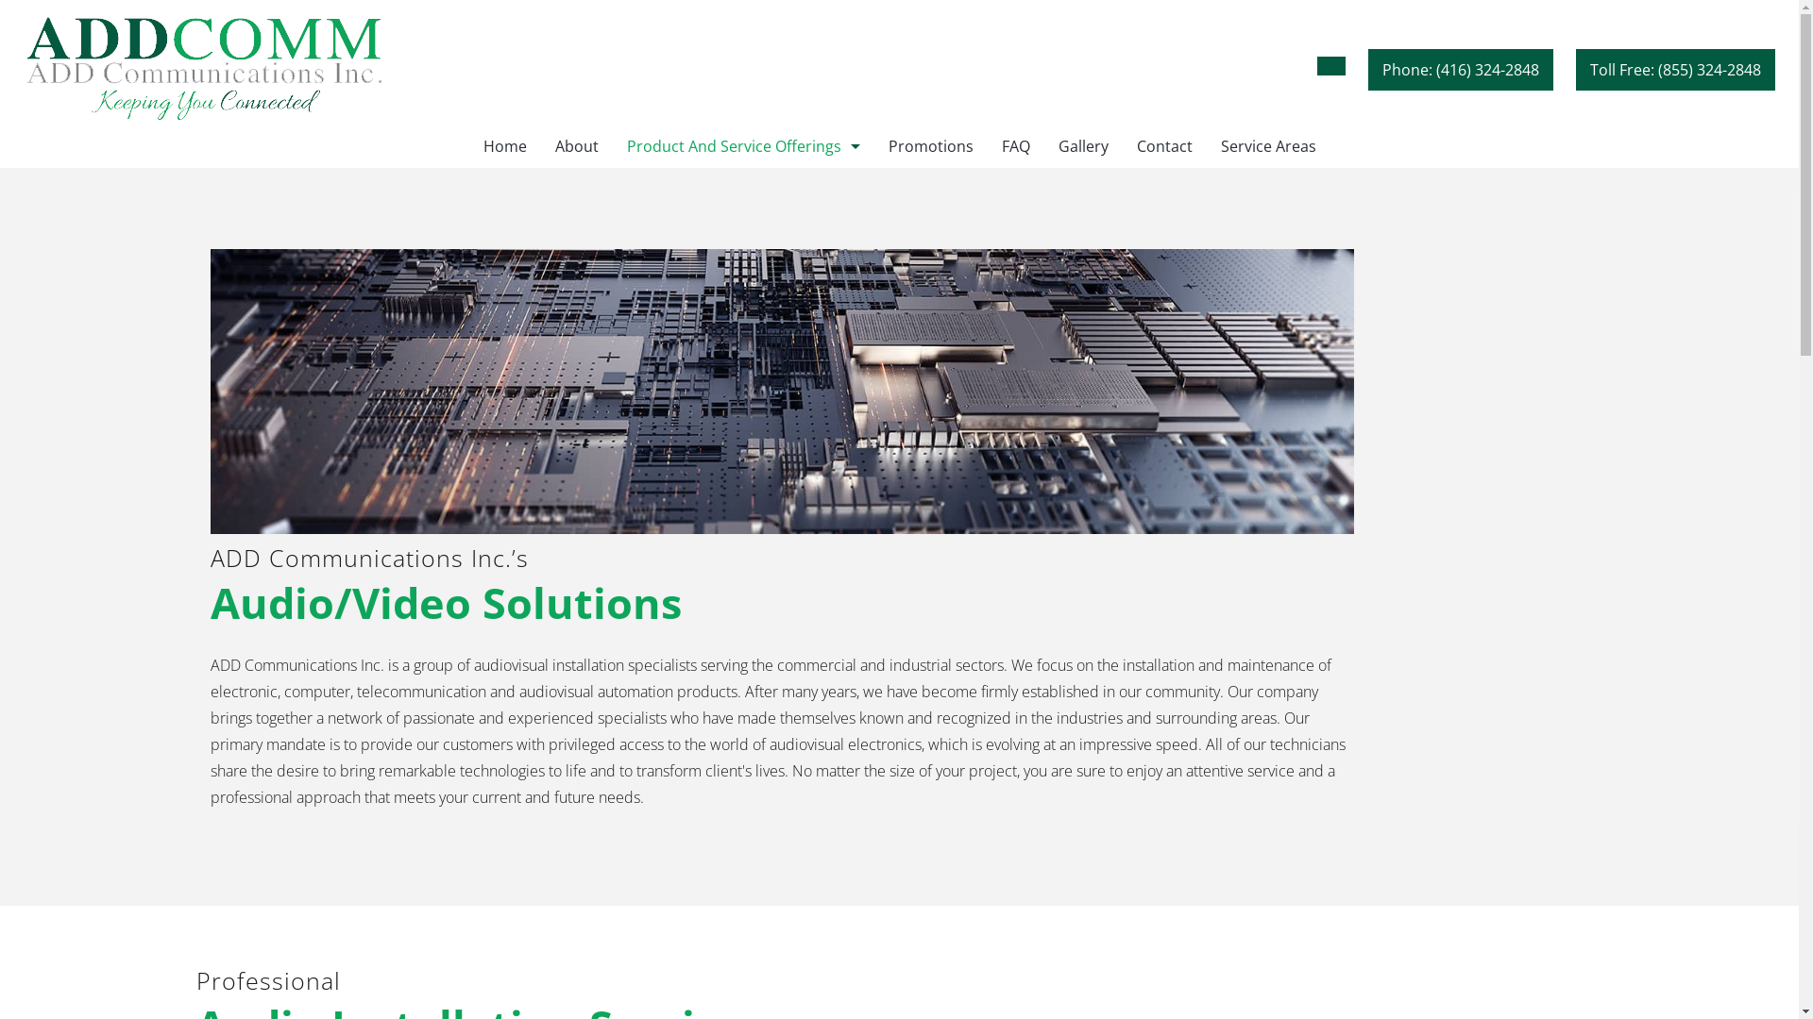  What do you see at coordinates (1331, 66) in the screenshot?
I see `Follow us on Google Maps` at bounding box center [1331, 66].